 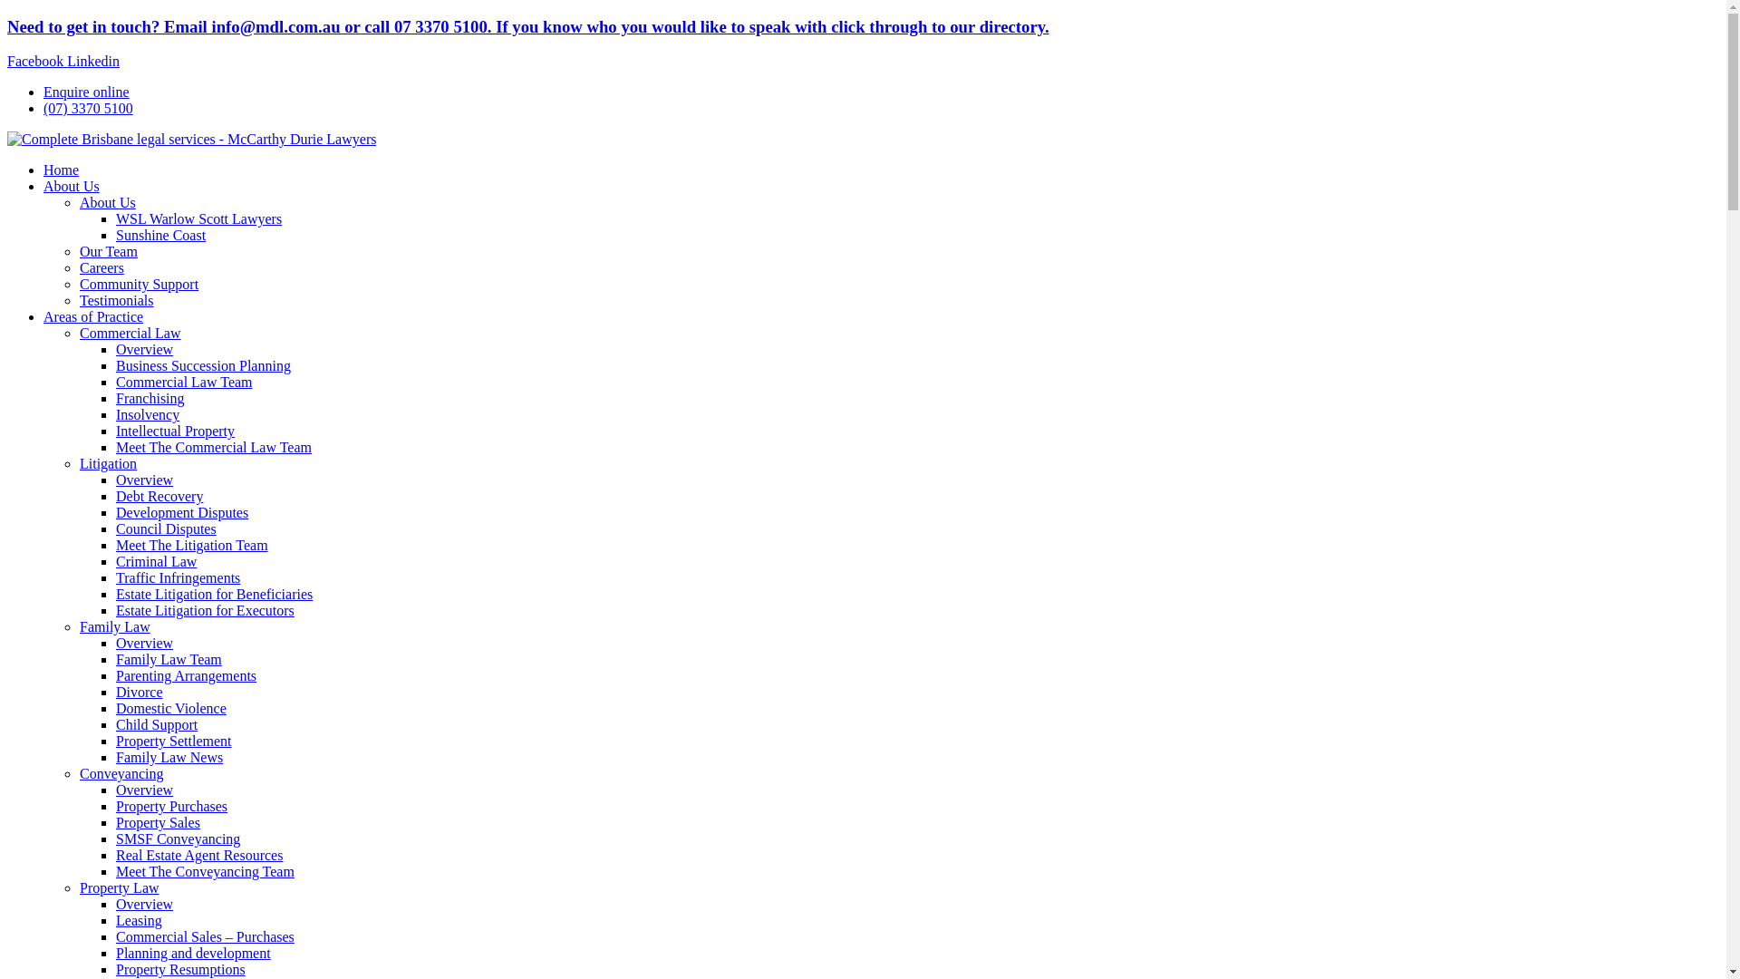 What do you see at coordinates (89, 109) in the screenshot?
I see `(07) 3370 5100` at bounding box center [89, 109].